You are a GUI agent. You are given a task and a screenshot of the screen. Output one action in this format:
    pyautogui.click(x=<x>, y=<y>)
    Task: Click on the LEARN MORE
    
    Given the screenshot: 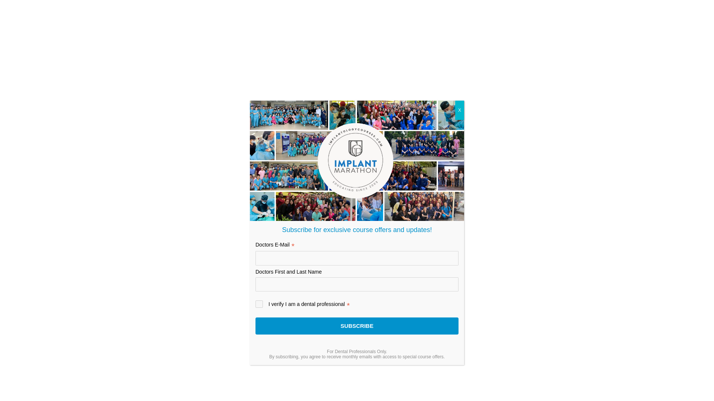 What is the action you would take?
    pyautogui.click(x=521, y=395)
    